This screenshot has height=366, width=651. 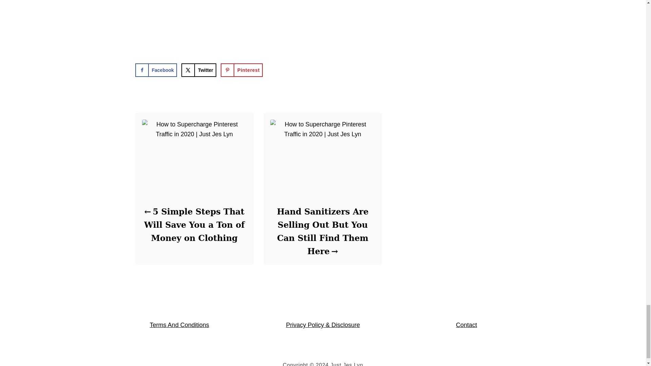 I want to click on Share on Facebook, so click(x=155, y=70).